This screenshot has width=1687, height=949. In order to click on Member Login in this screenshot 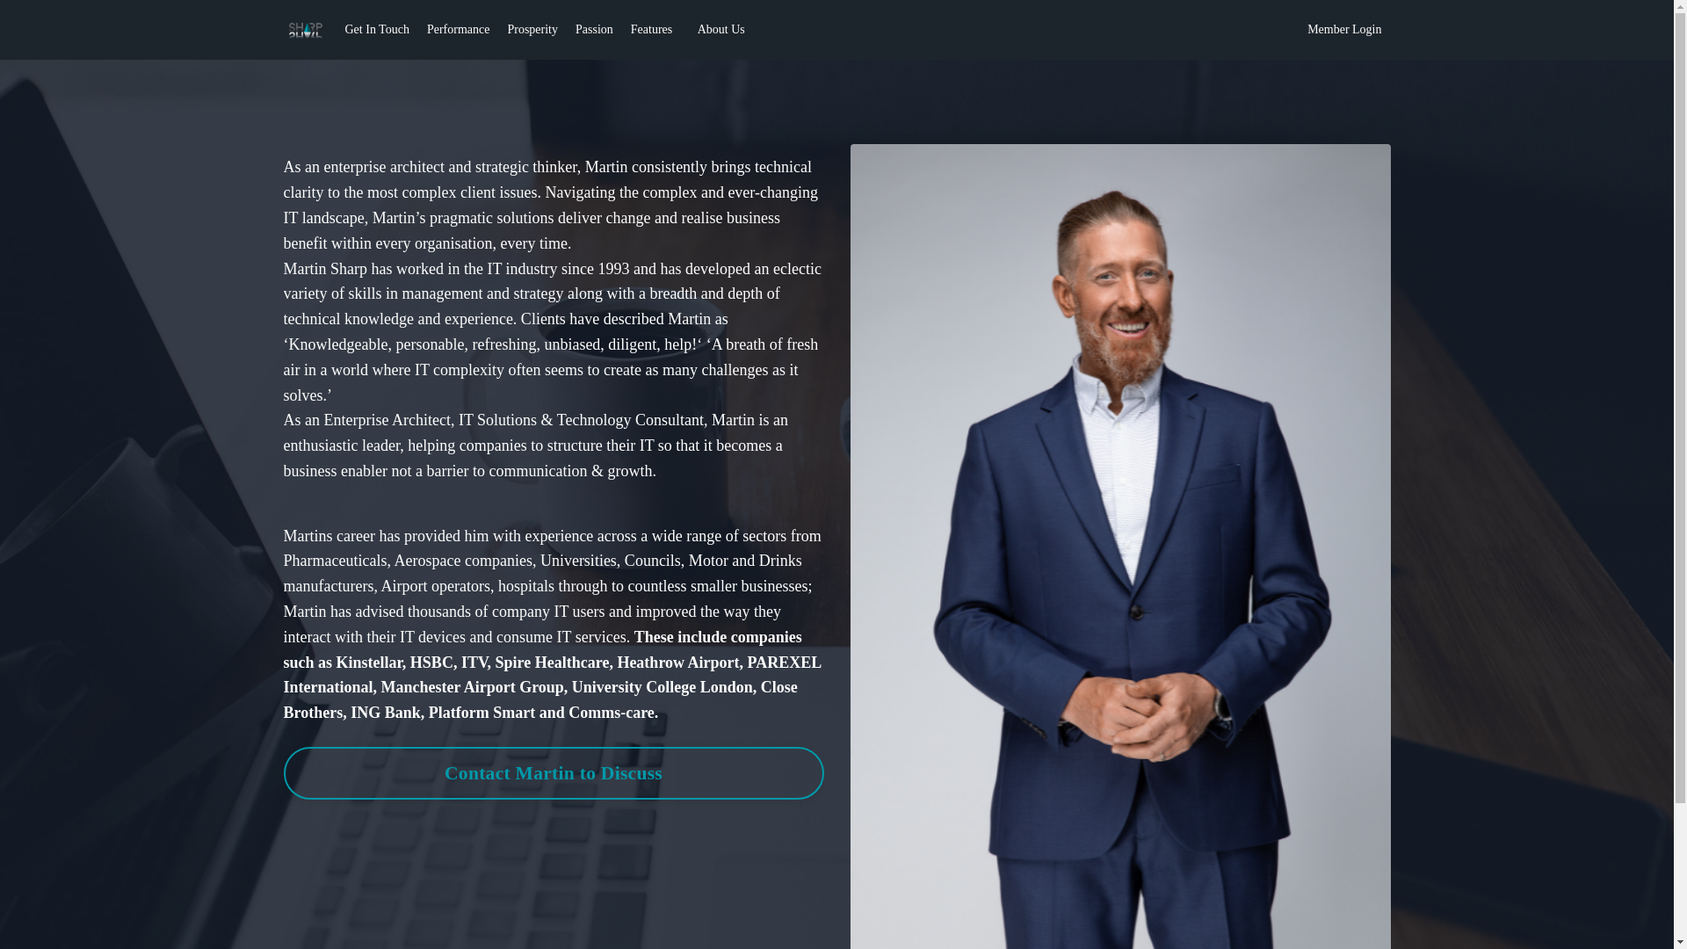, I will do `click(1344, 30)`.